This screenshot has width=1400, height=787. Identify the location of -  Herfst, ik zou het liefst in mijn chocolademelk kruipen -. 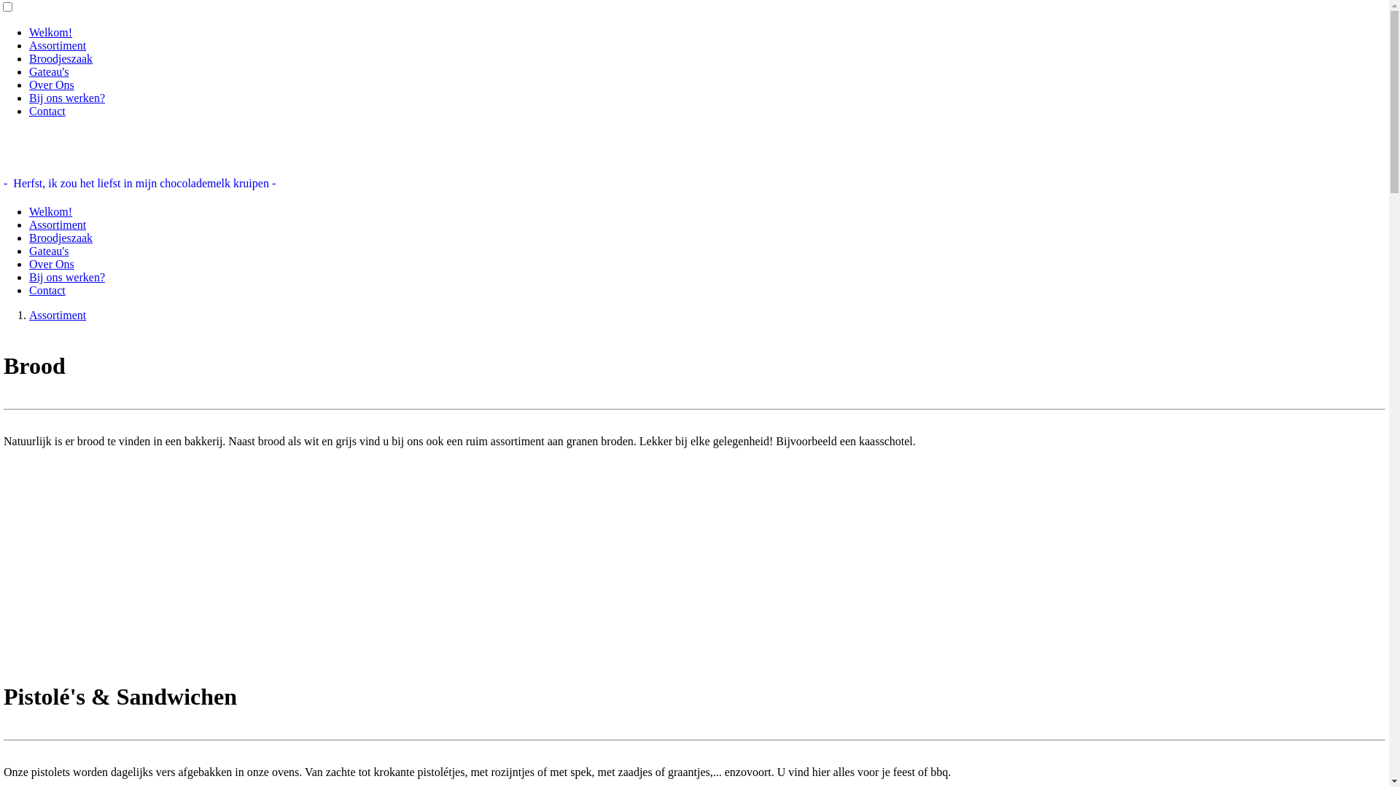
(140, 184).